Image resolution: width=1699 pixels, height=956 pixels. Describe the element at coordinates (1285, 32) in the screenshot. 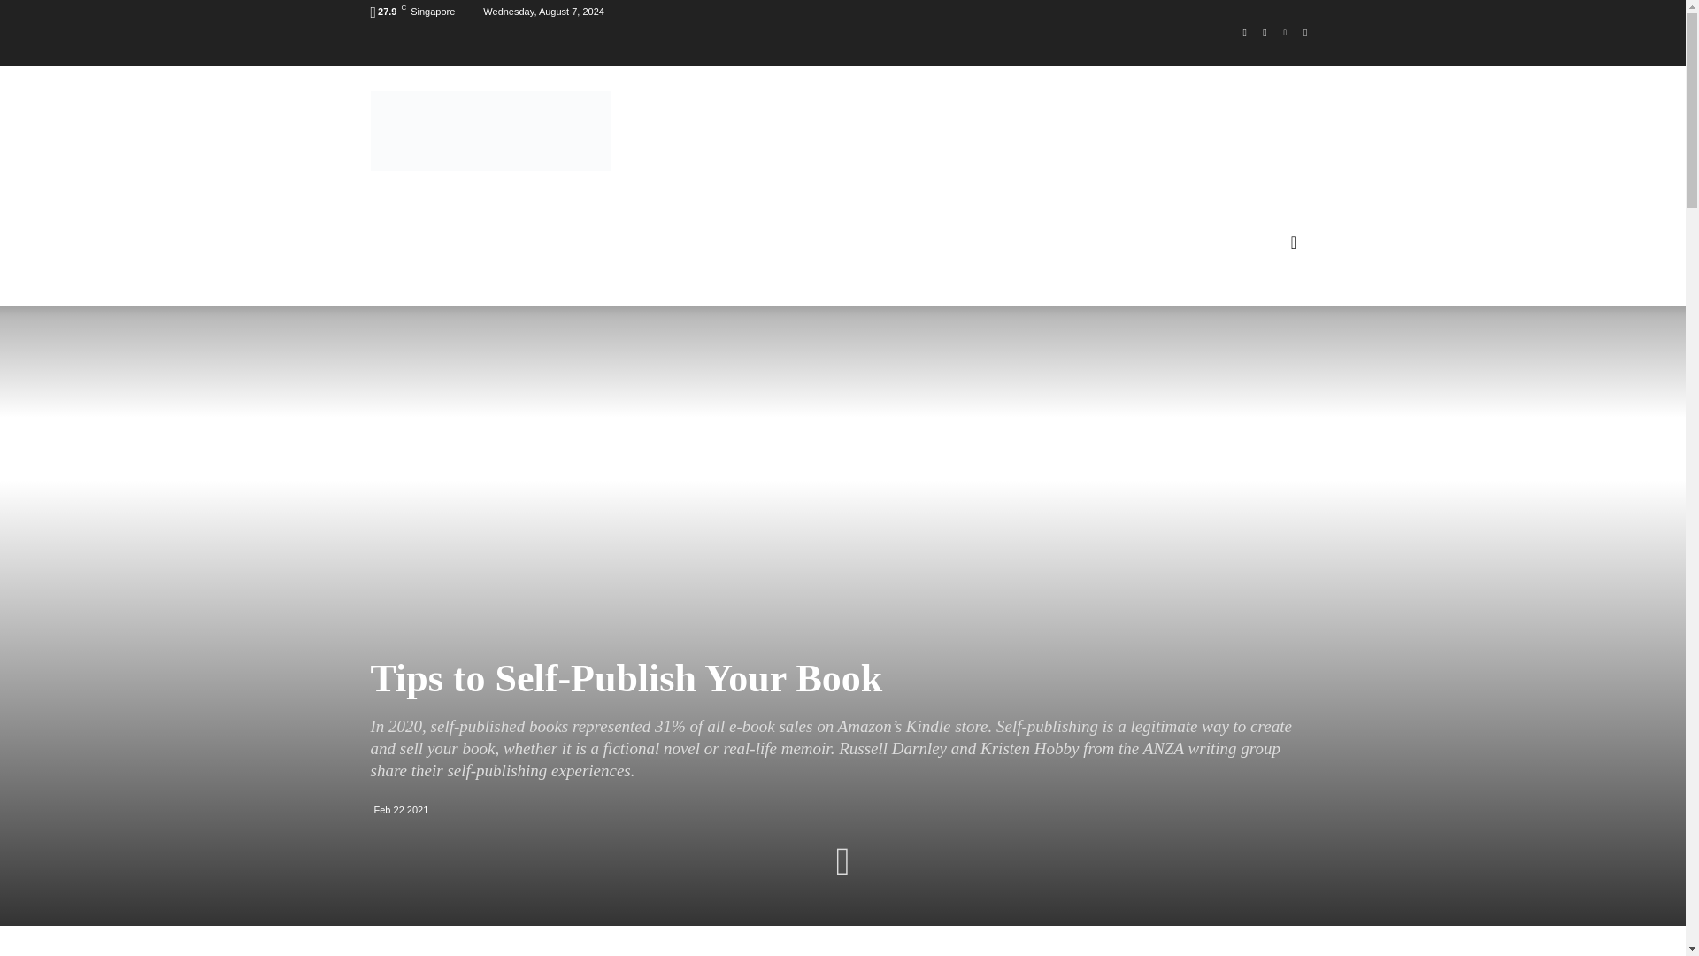

I see `Linkedin` at that location.